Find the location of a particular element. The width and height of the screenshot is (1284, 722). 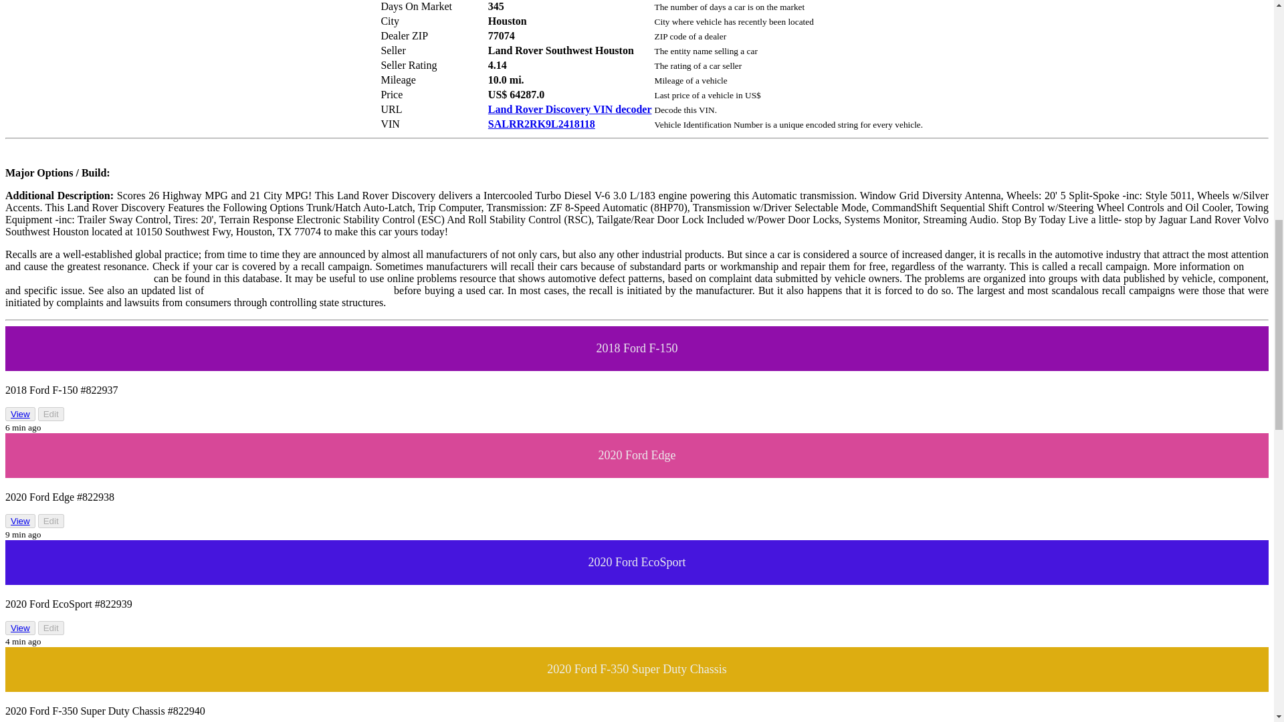

Get Report for SALRR2RK9L2418118 is located at coordinates (542, 124).